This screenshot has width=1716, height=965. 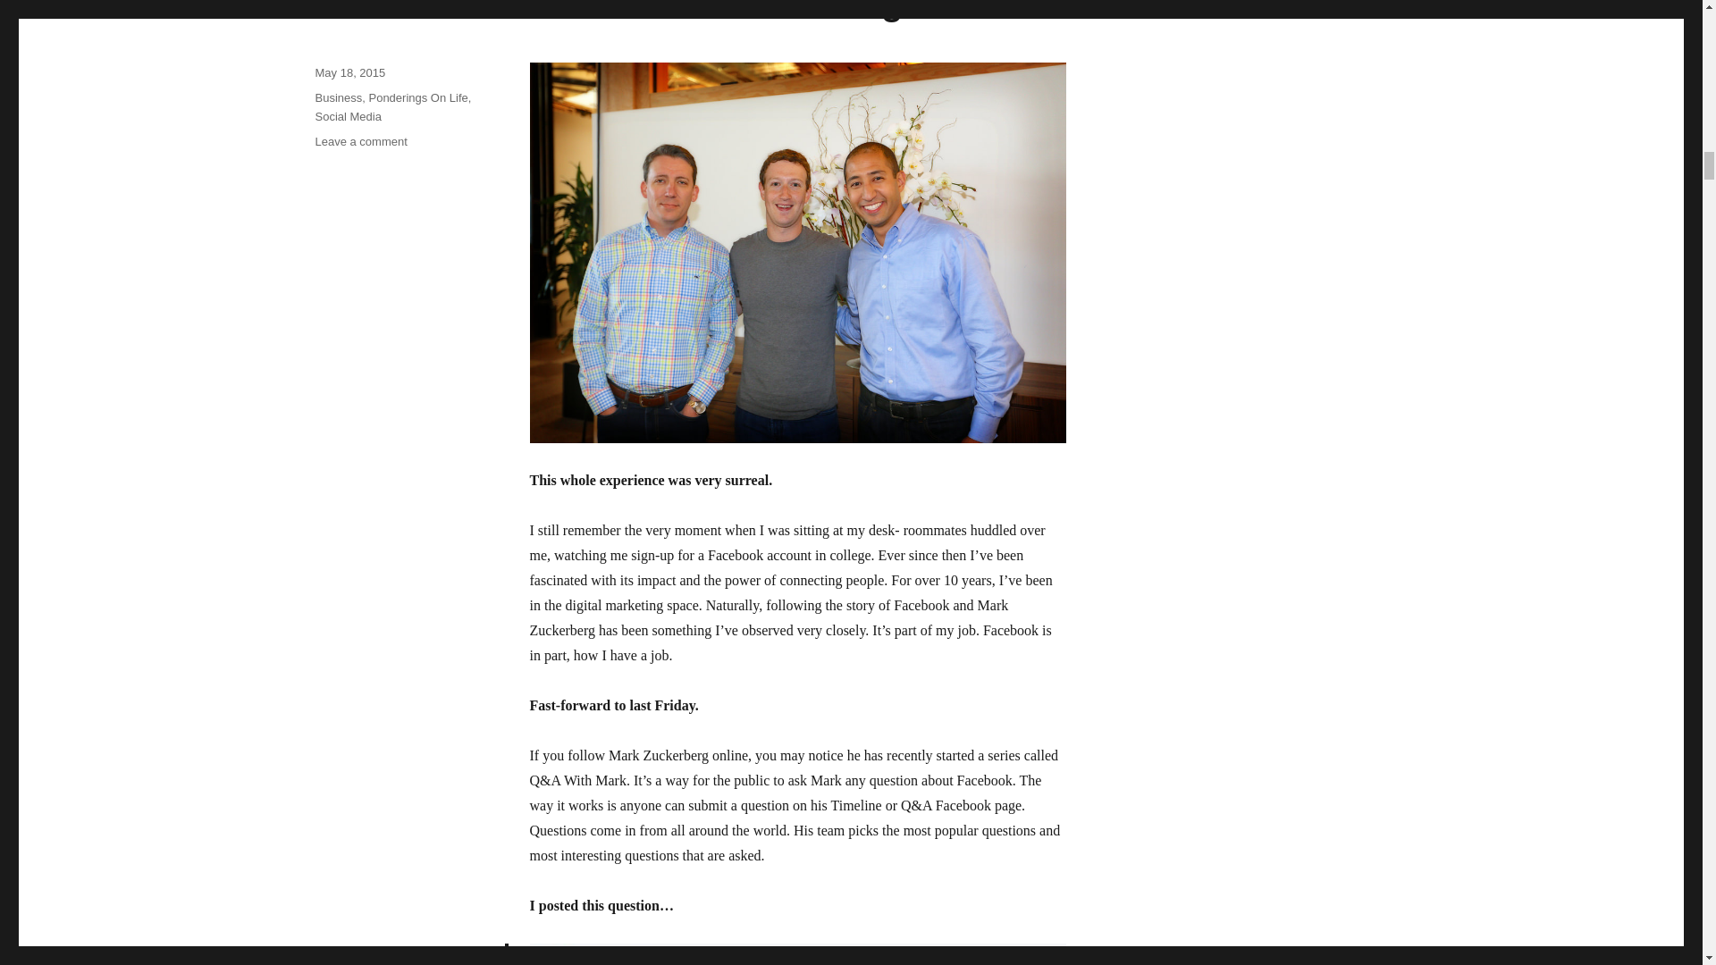 I want to click on Ponderings On Life, so click(x=417, y=96).